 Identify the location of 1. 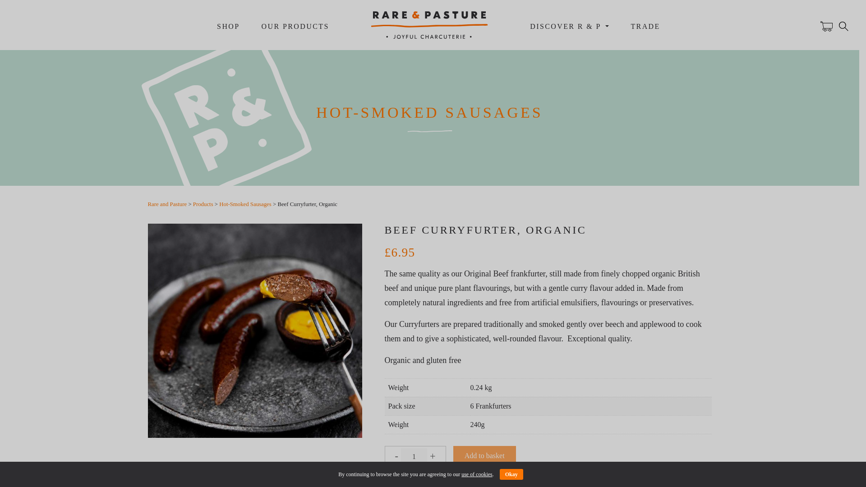
(414, 455).